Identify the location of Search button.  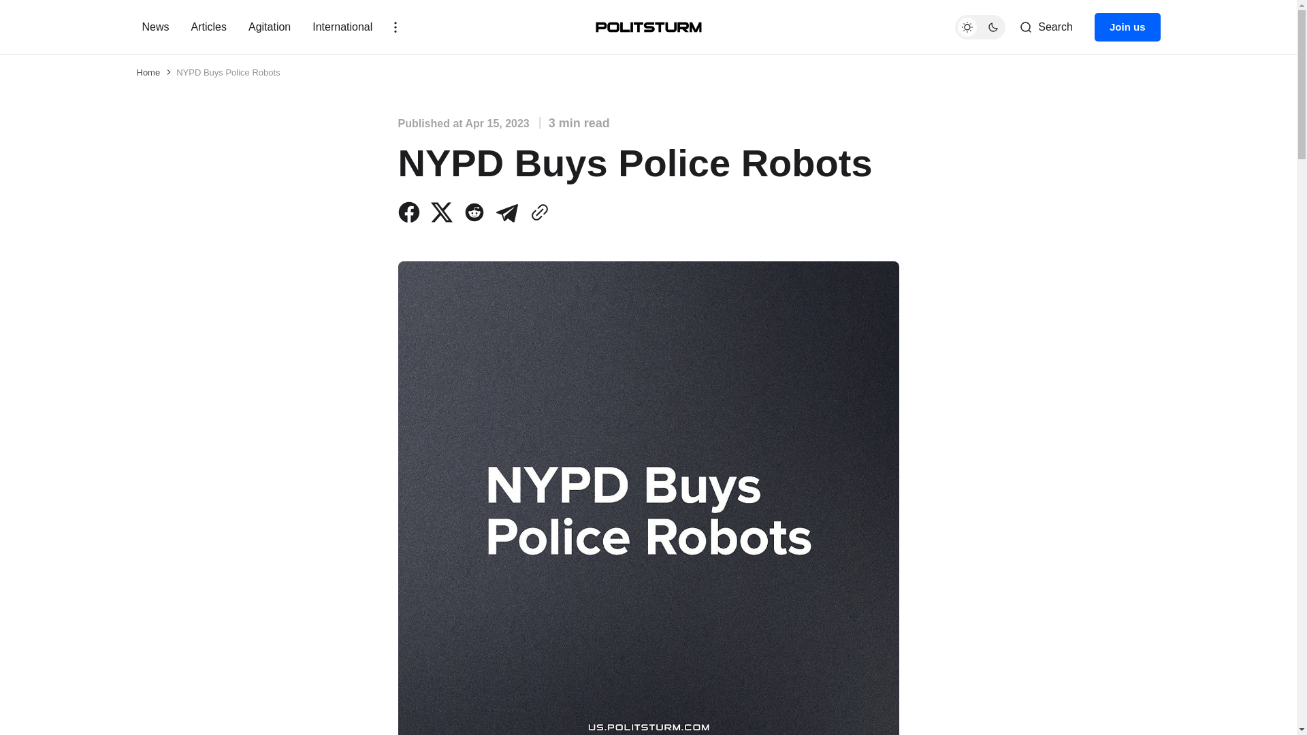
(1046, 26).